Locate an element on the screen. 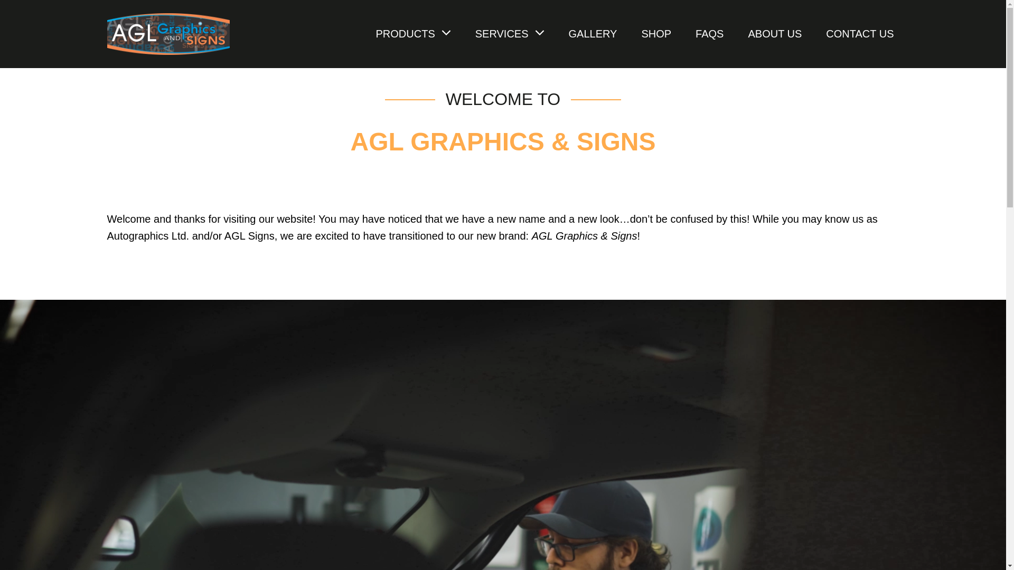 The image size is (1014, 570). AGL Graphics & Signs -  is located at coordinates (168, 34).